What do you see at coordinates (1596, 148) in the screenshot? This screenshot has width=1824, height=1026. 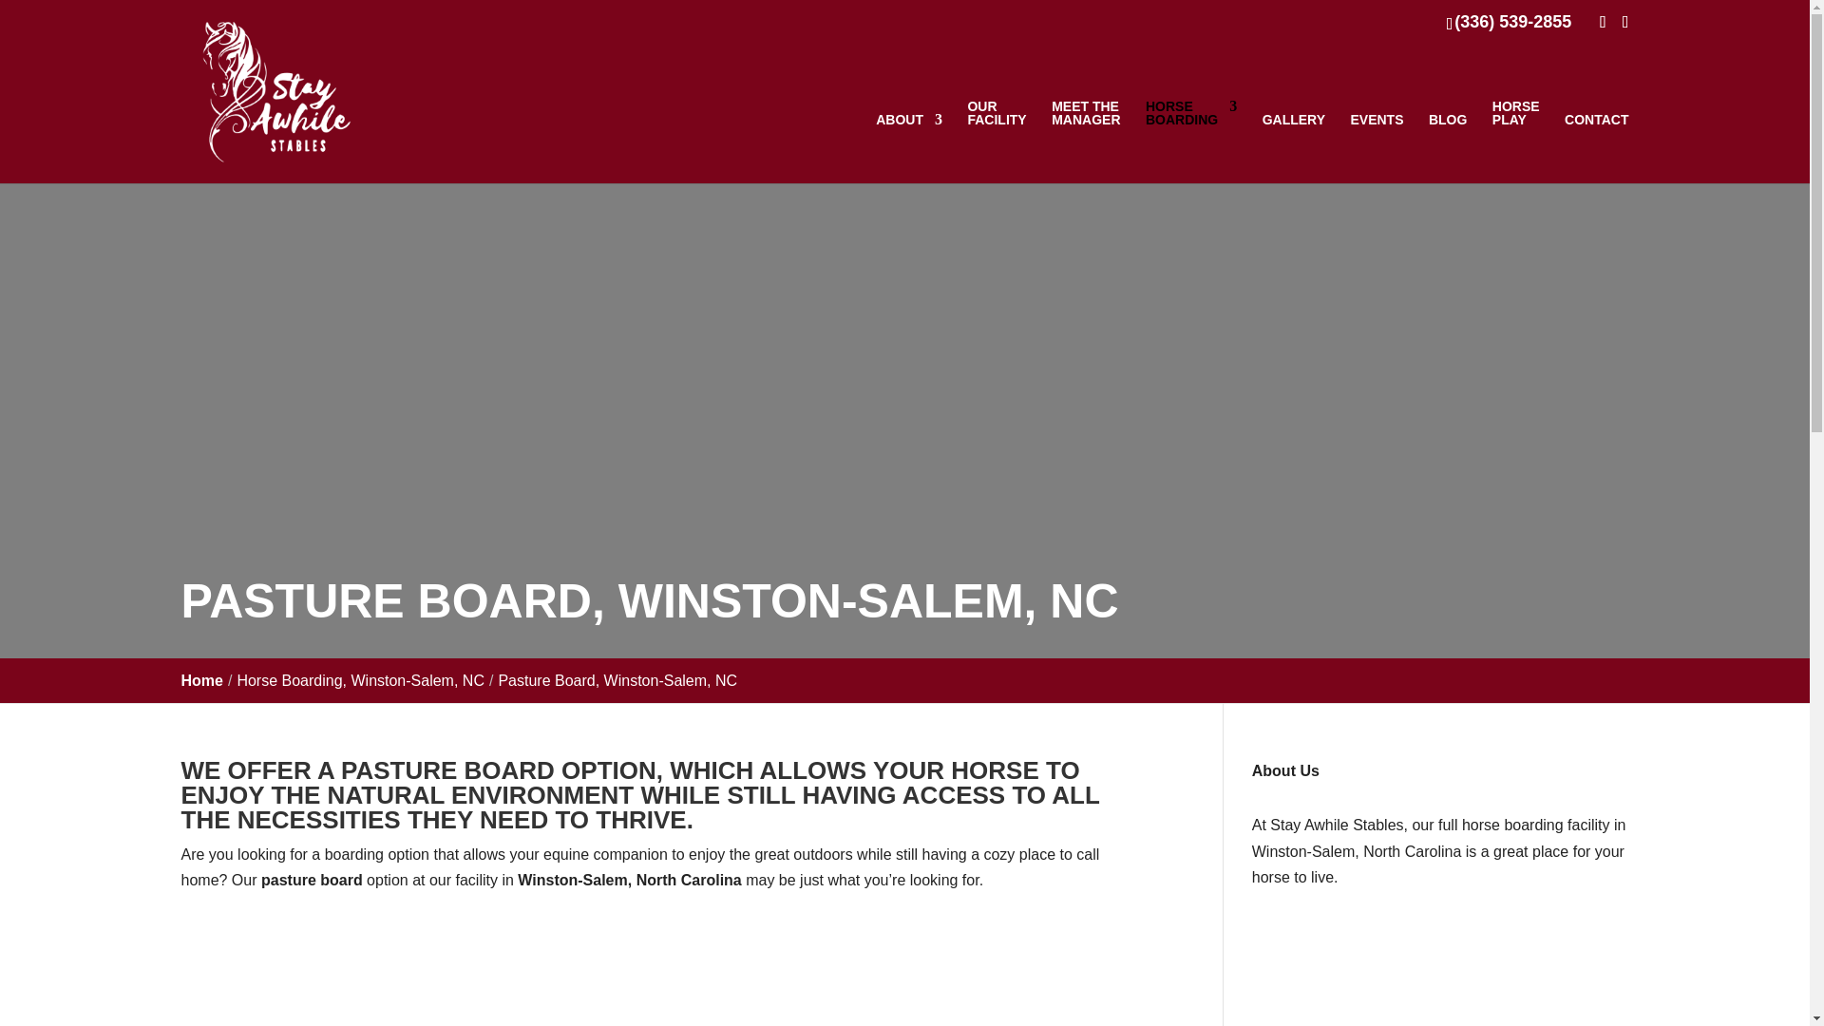 I see `ABOUT` at bounding box center [1596, 148].